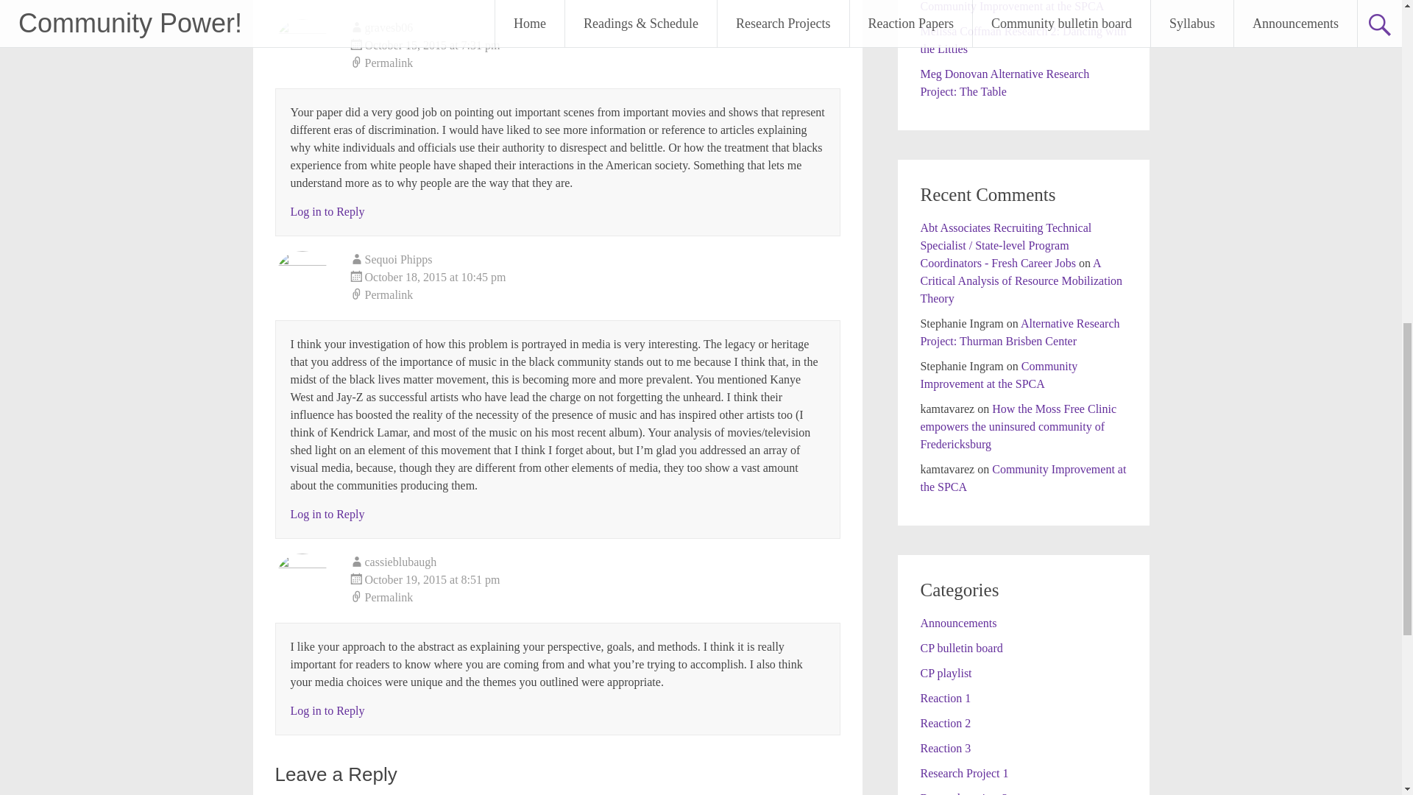  Describe the element at coordinates (595, 598) in the screenshot. I see `Permalink` at that location.